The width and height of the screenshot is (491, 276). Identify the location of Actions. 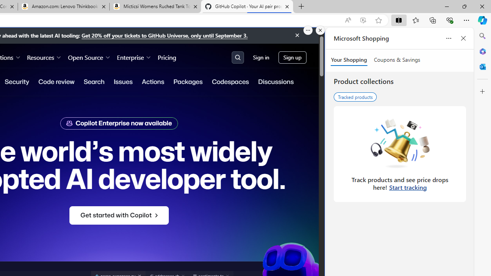
(153, 82).